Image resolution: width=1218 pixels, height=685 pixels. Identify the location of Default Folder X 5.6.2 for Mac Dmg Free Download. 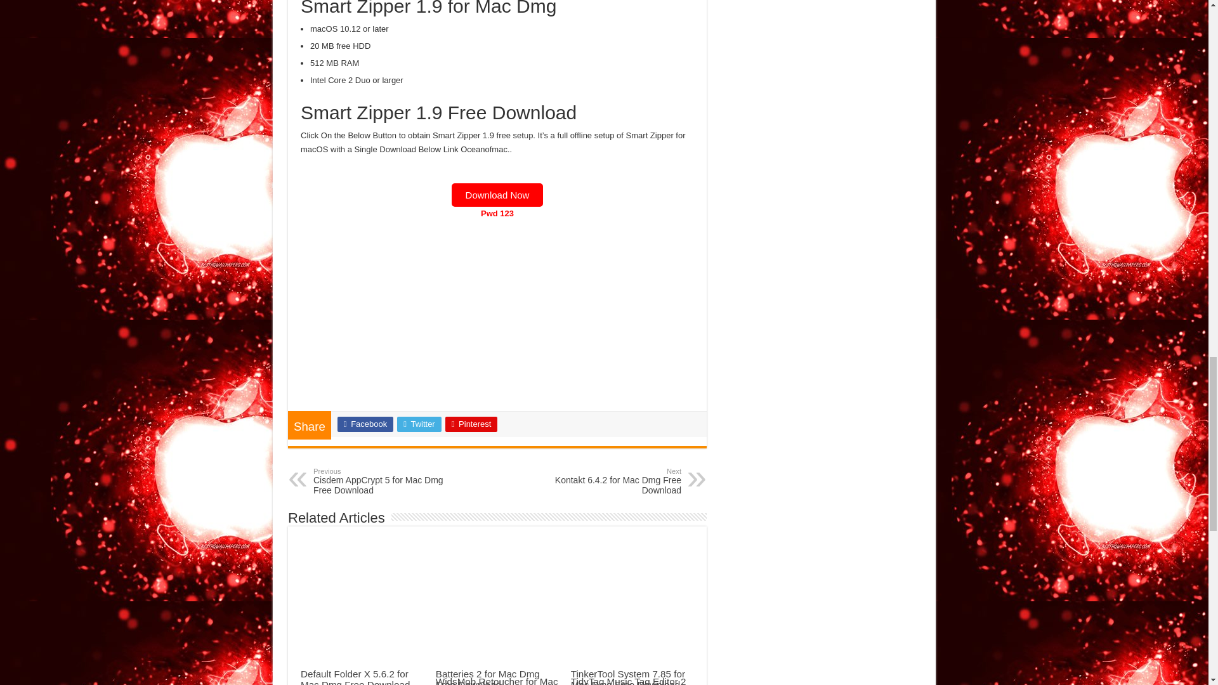
(355, 677).